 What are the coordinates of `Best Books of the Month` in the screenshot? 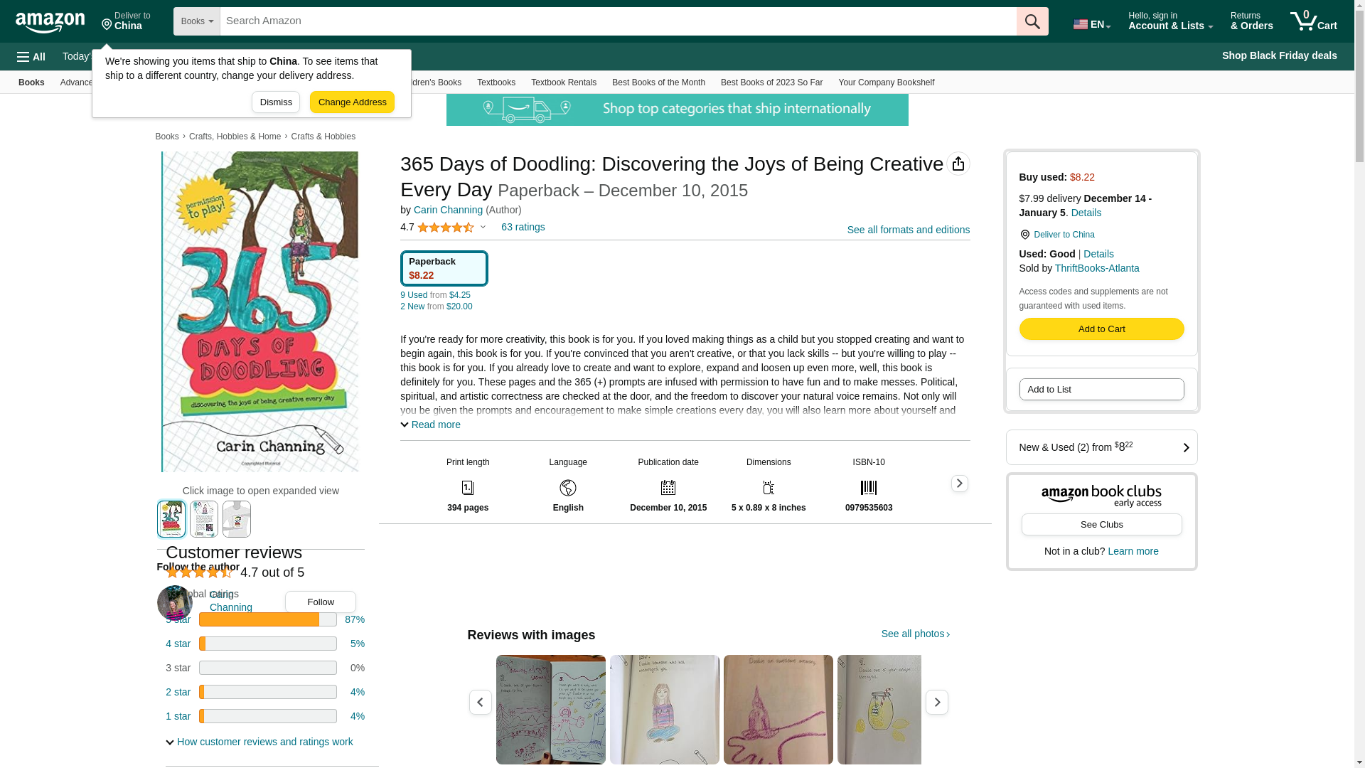 It's located at (658, 82).